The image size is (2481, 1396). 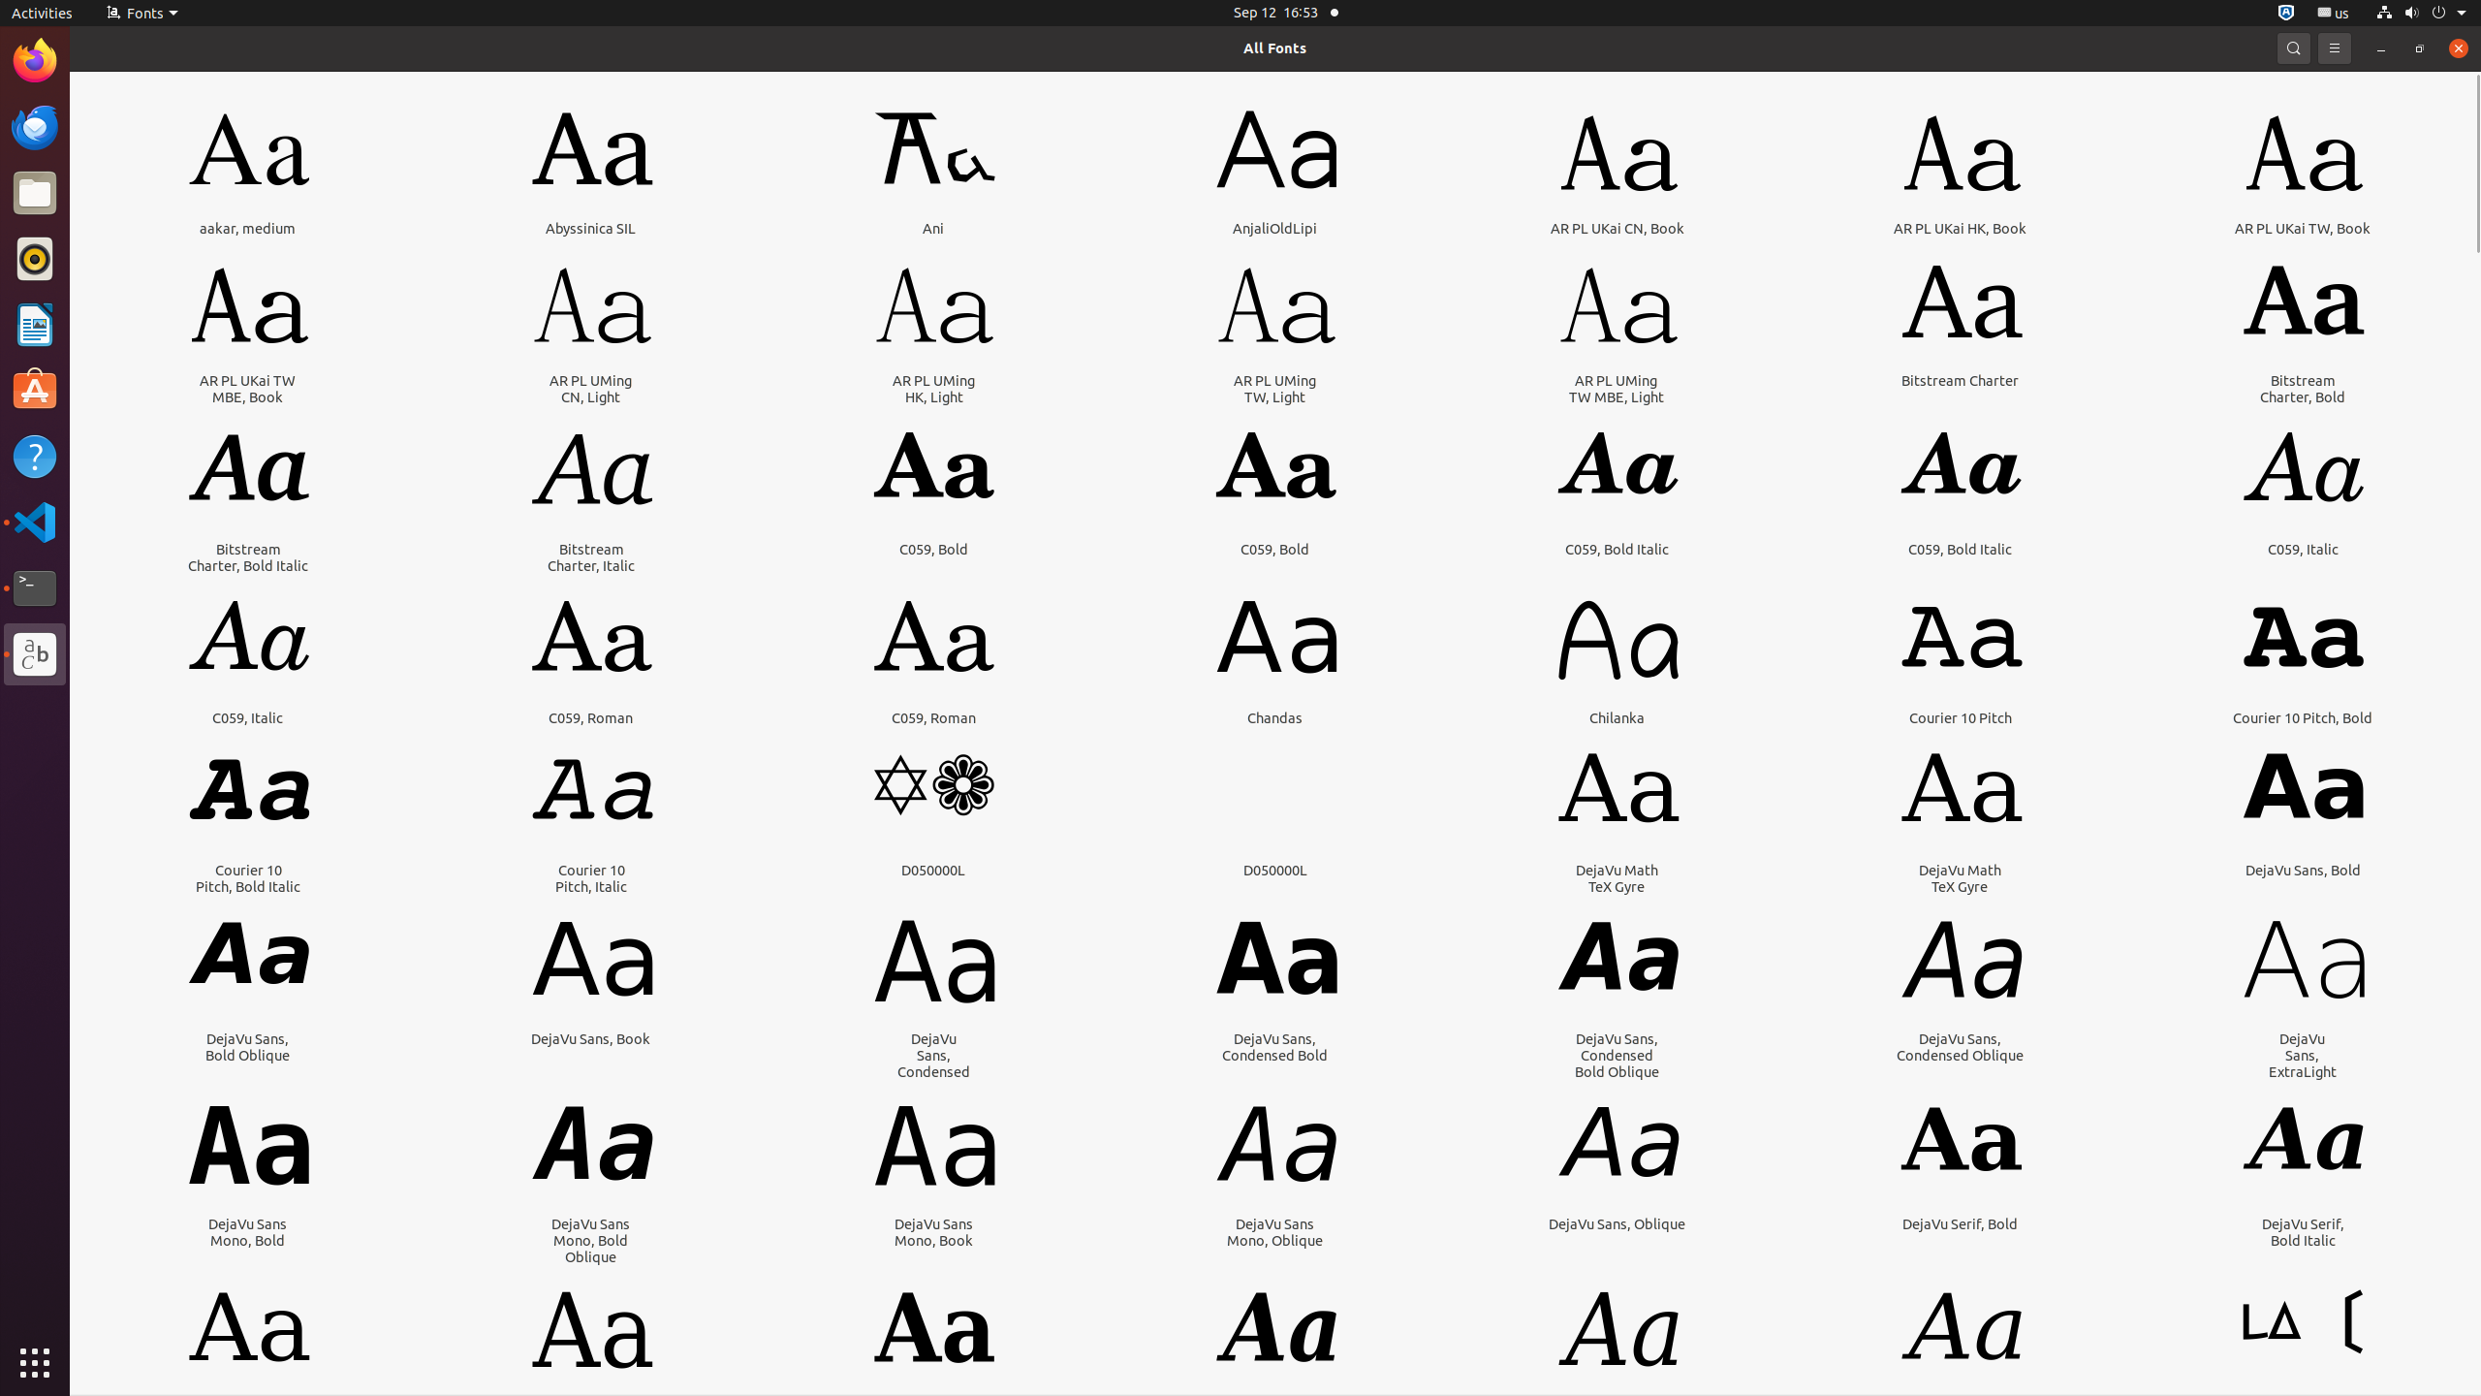 What do you see at coordinates (248, 1047) in the screenshot?
I see `DejaVu Sans, Bold Oblique` at bounding box center [248, 1047].